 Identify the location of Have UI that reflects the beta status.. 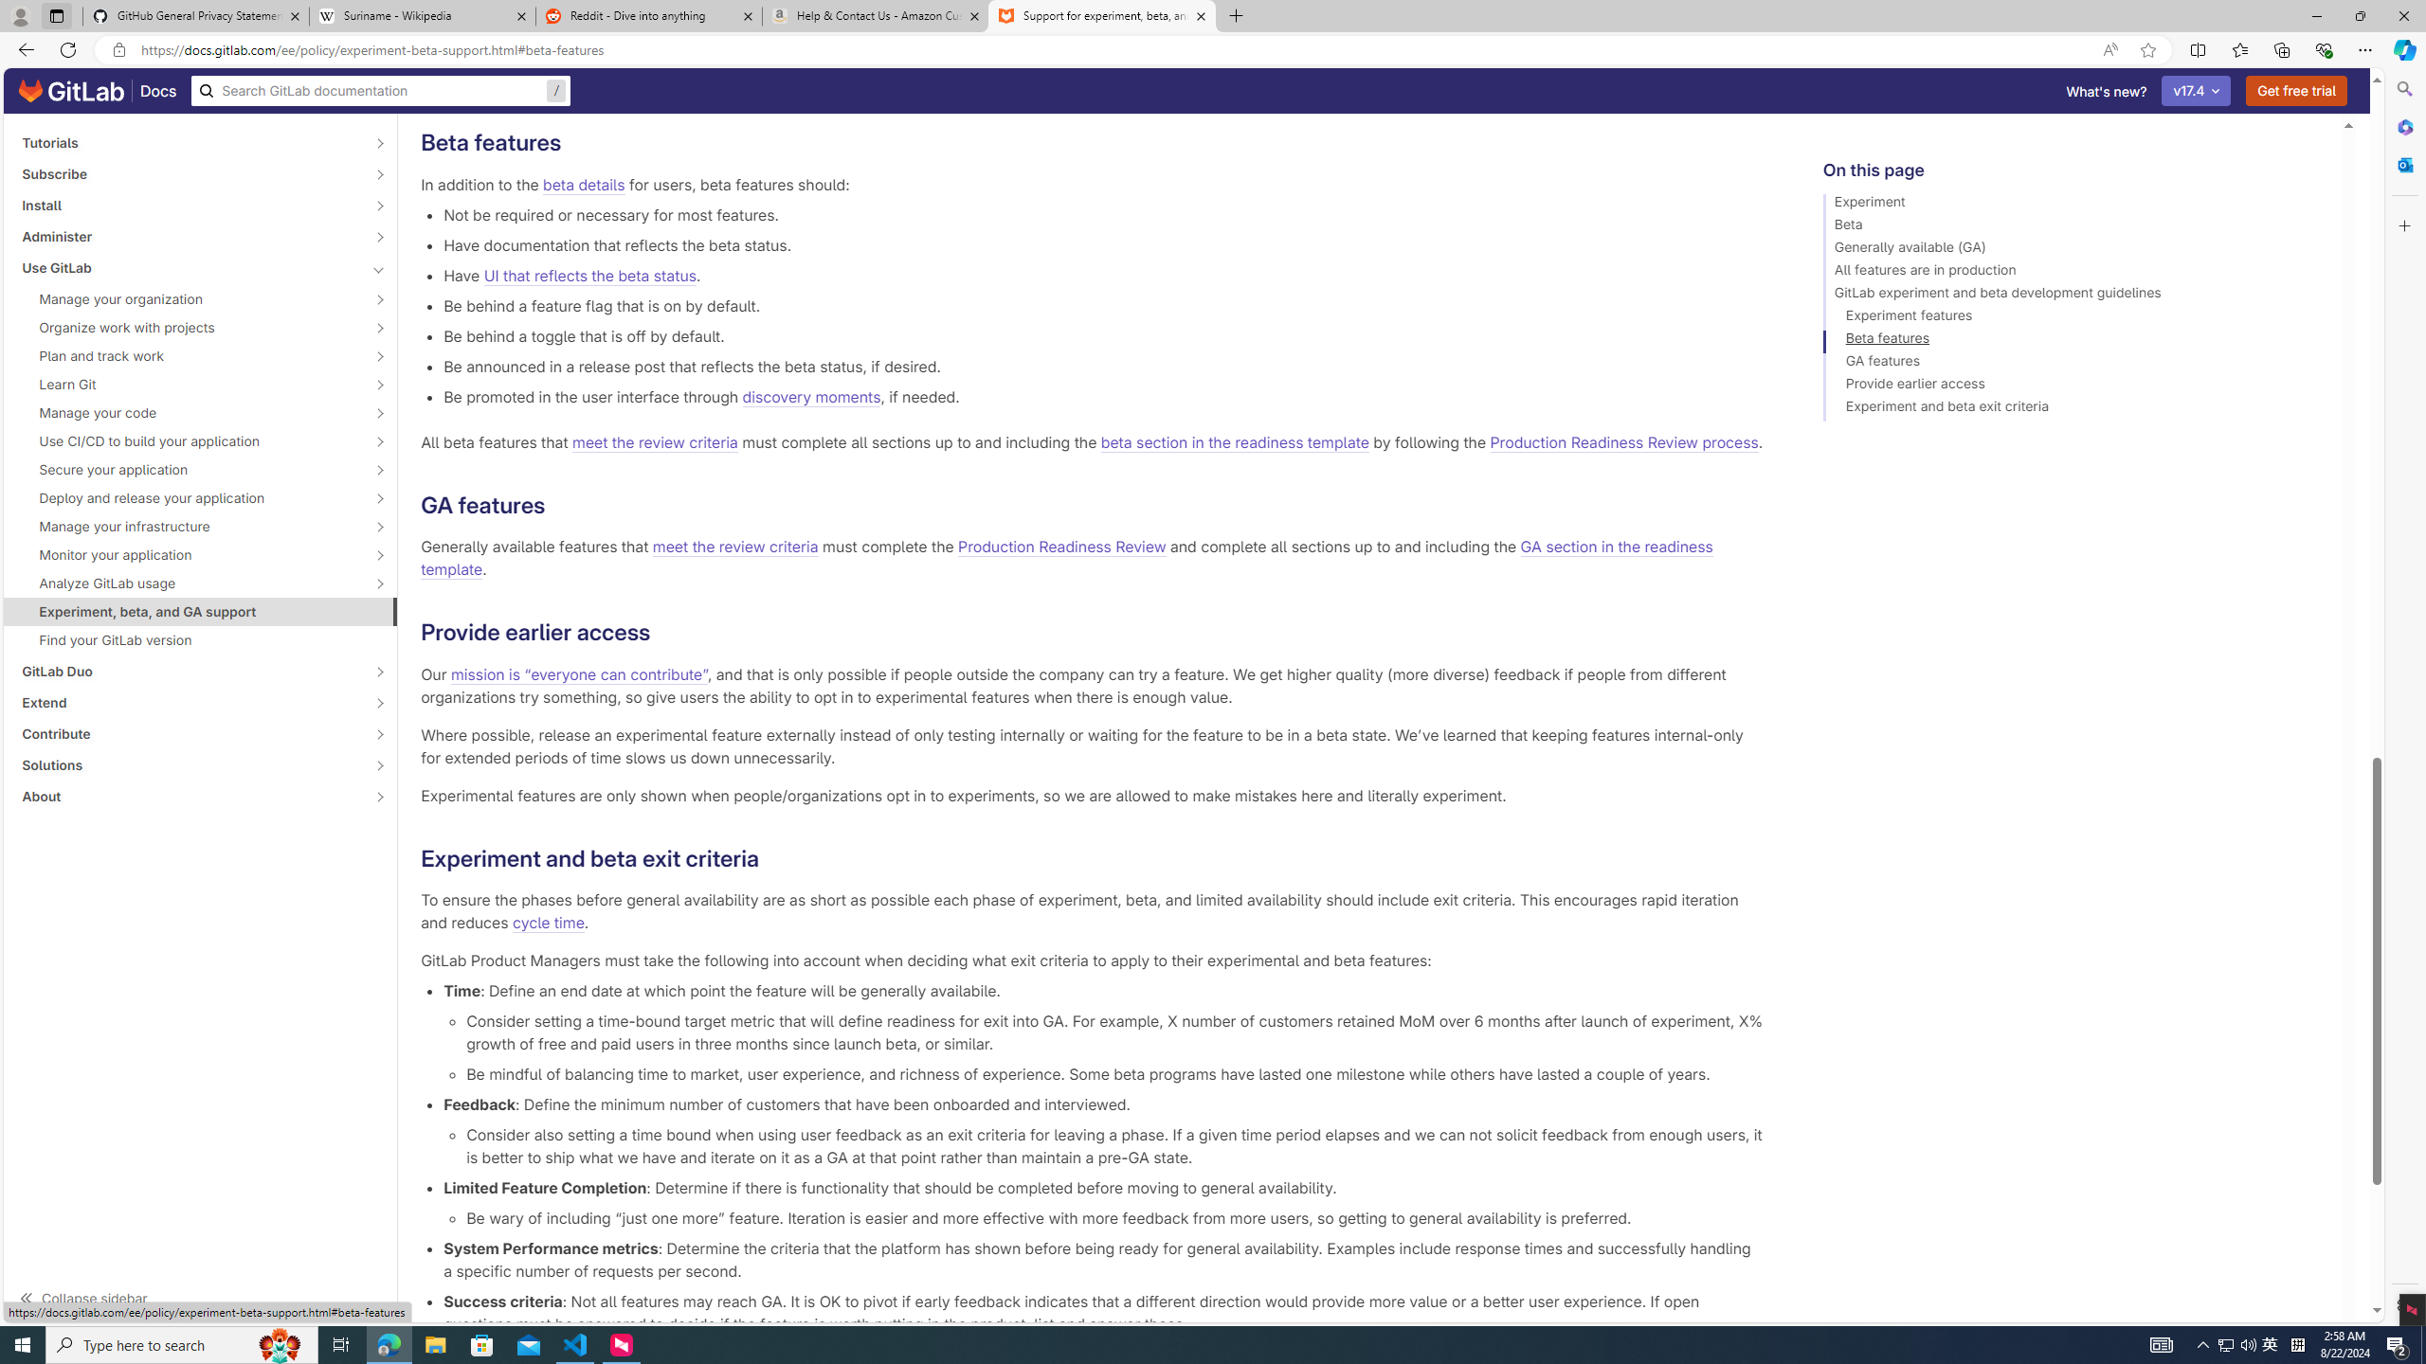
(1103, 275).